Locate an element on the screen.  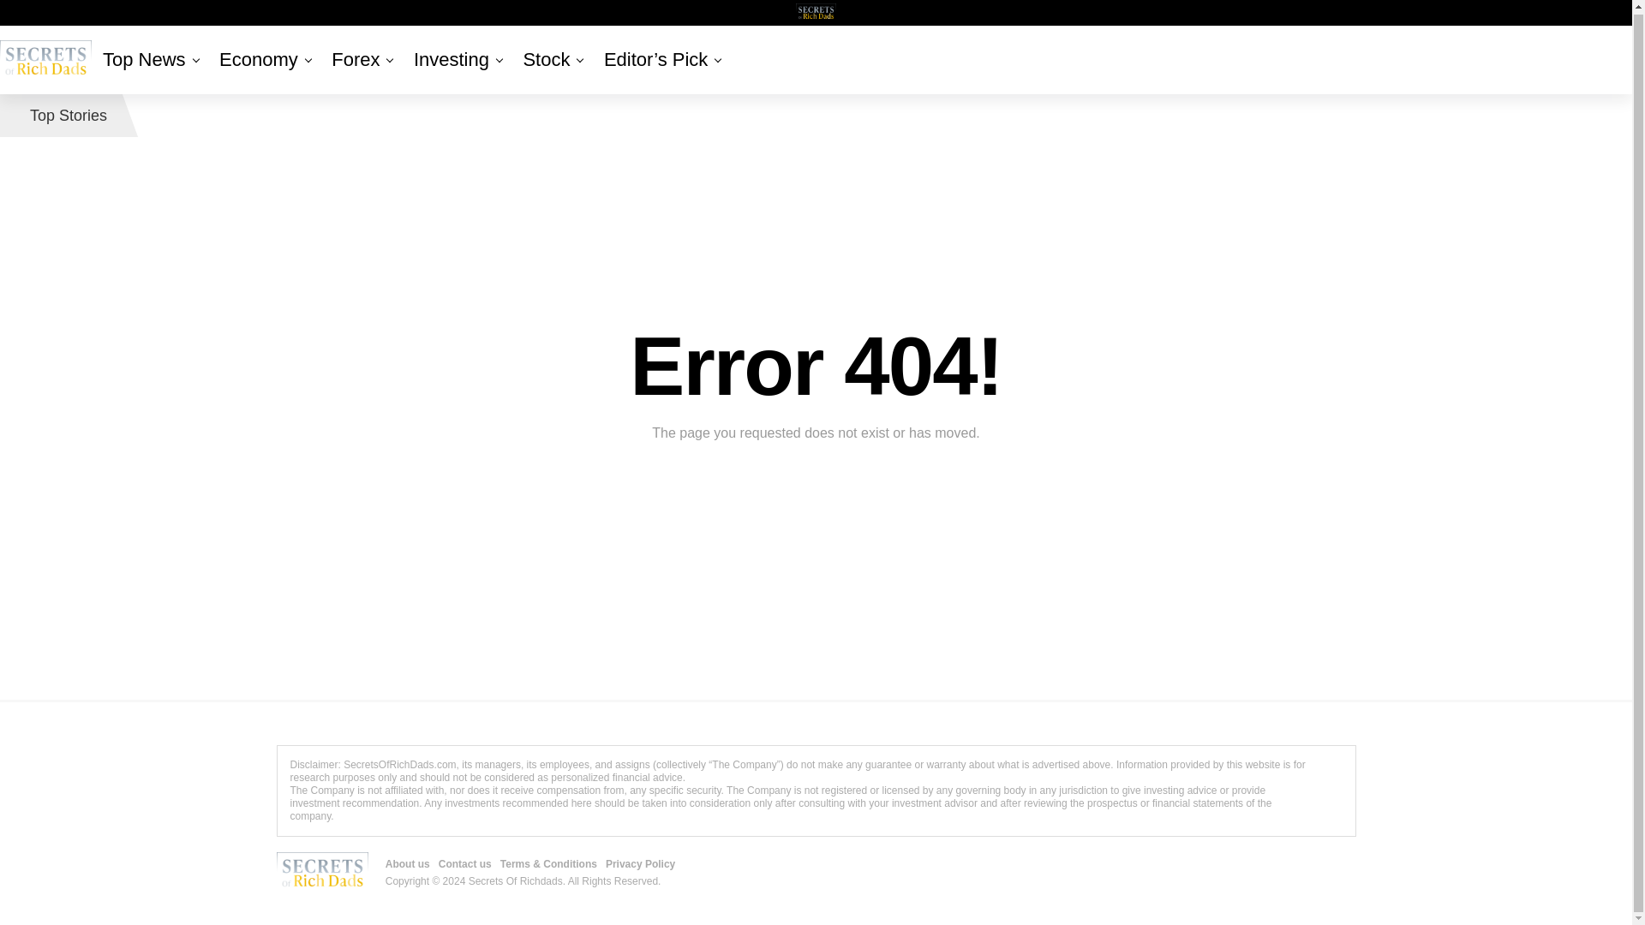
About Us is located at coordinates (45, 42).